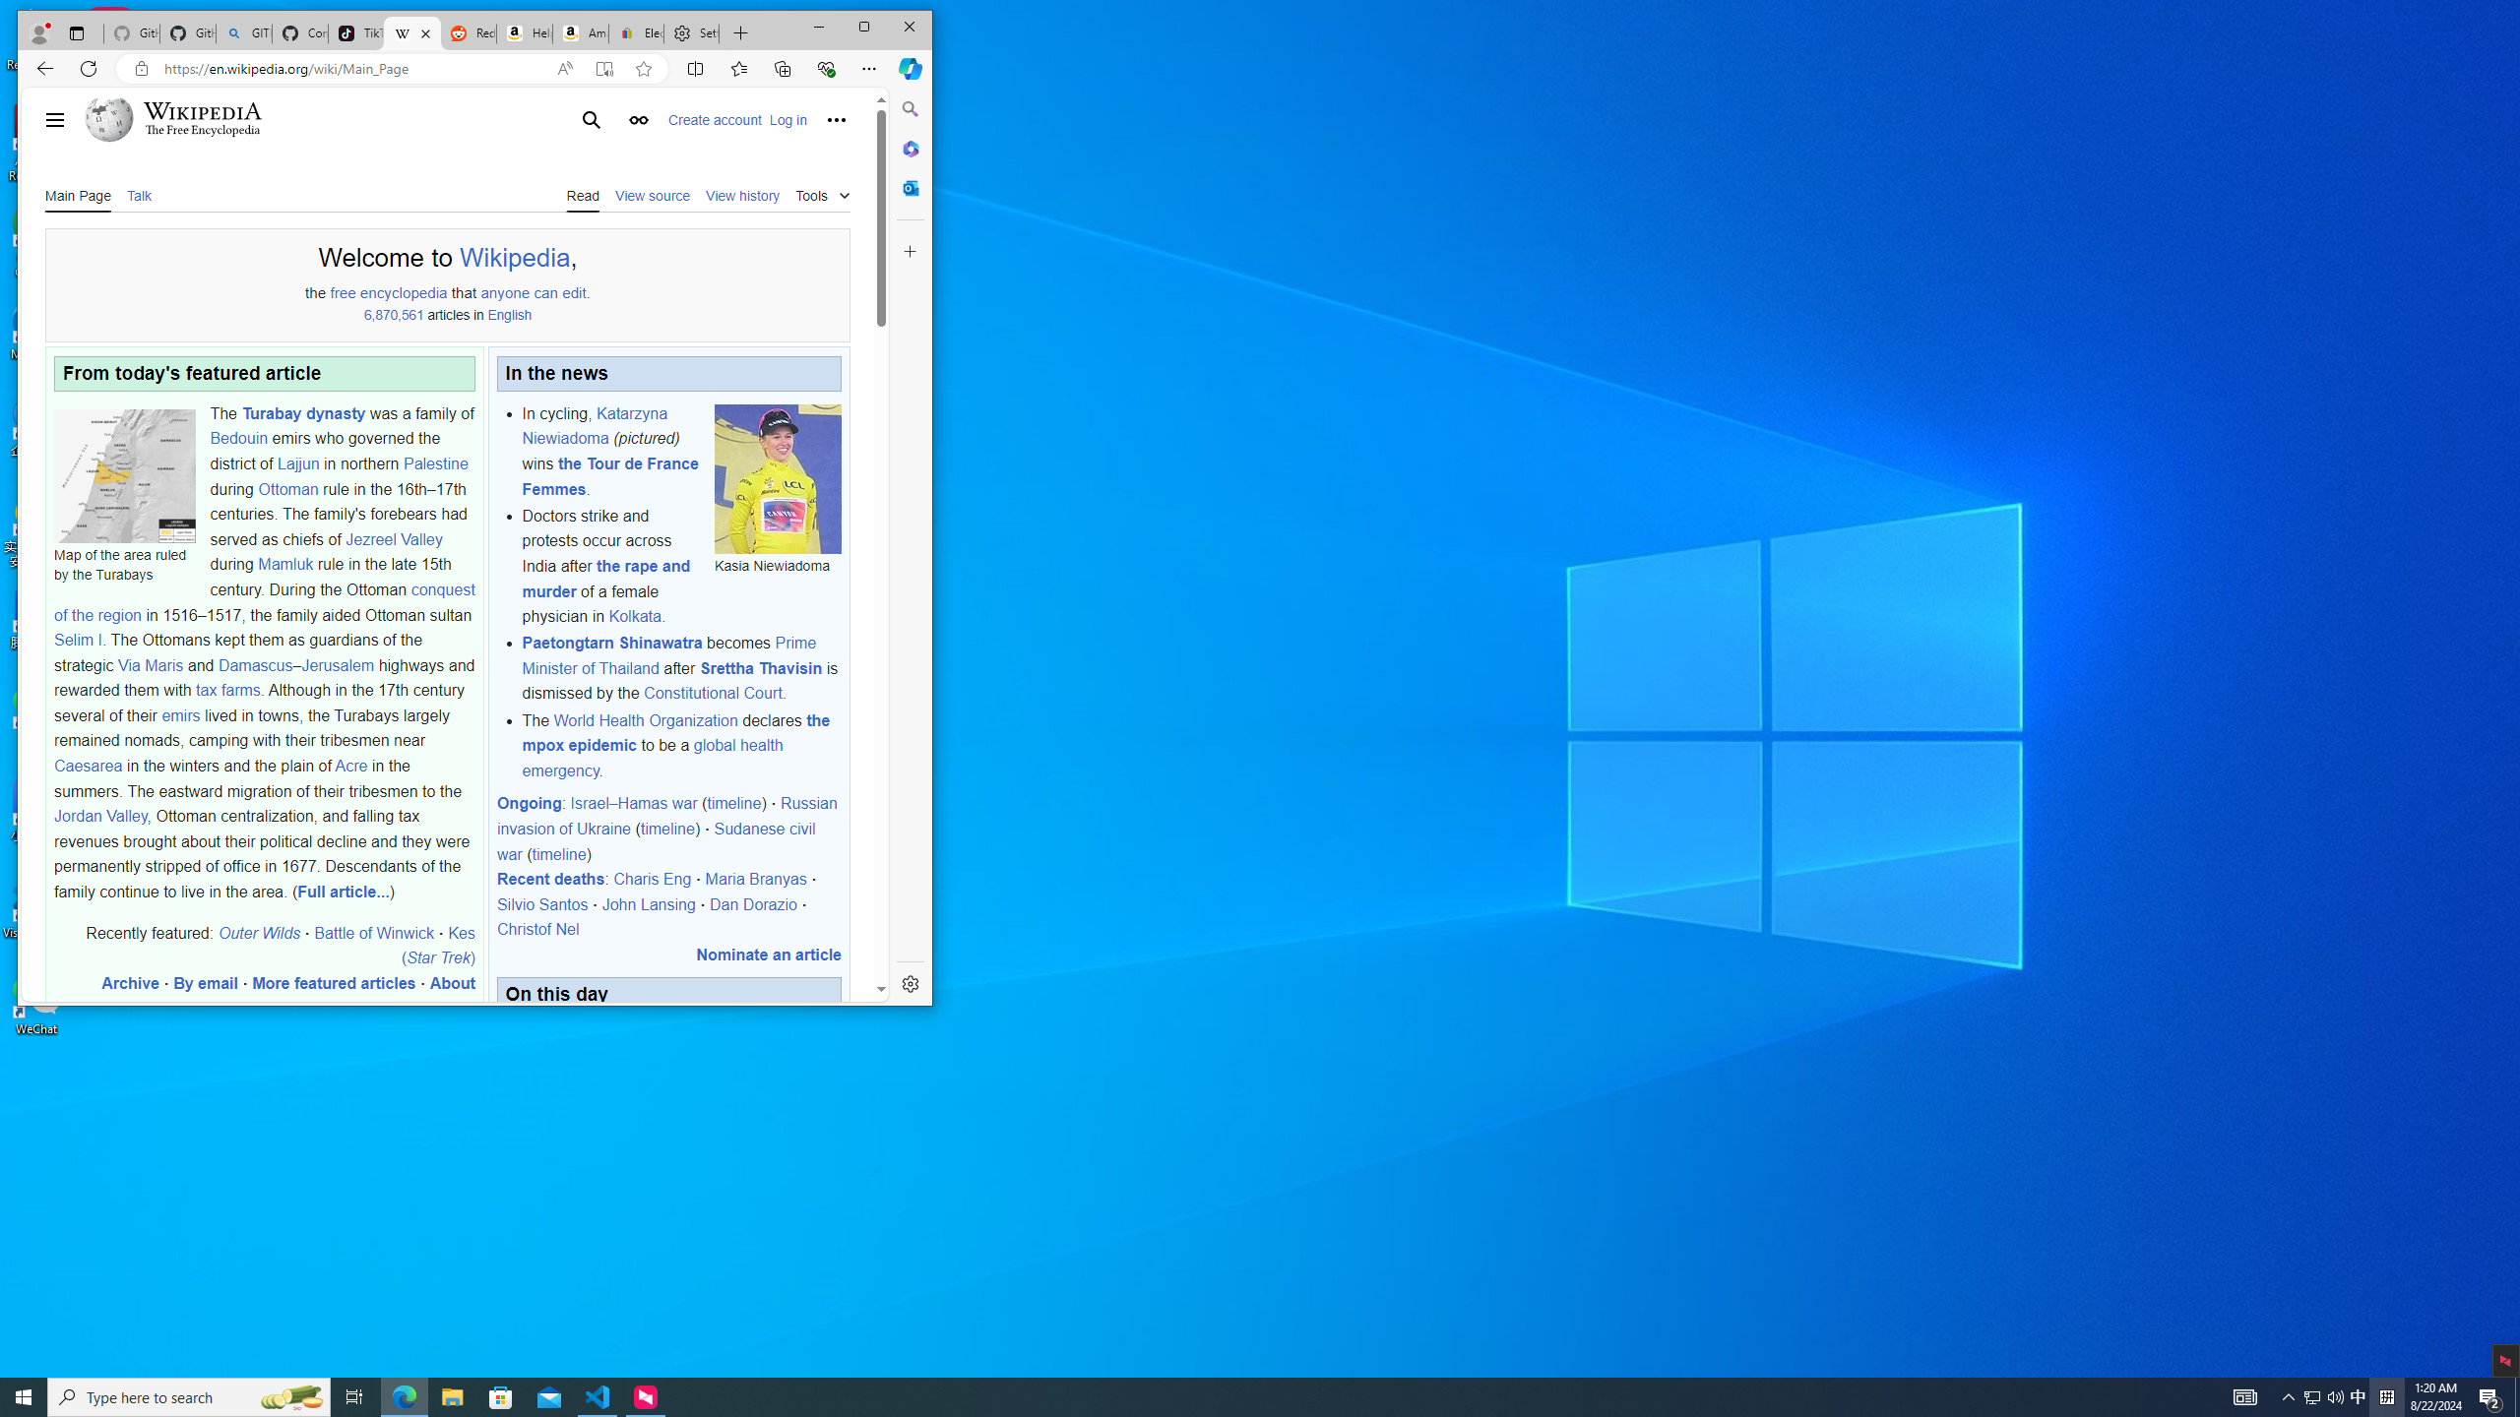 This screenshot has width=2520, height=1417. What do you see at coordinates (411, 33) in the screenshot?
I see `Wikipedia, the free encyclopedia` at bounding box center [411, 33].